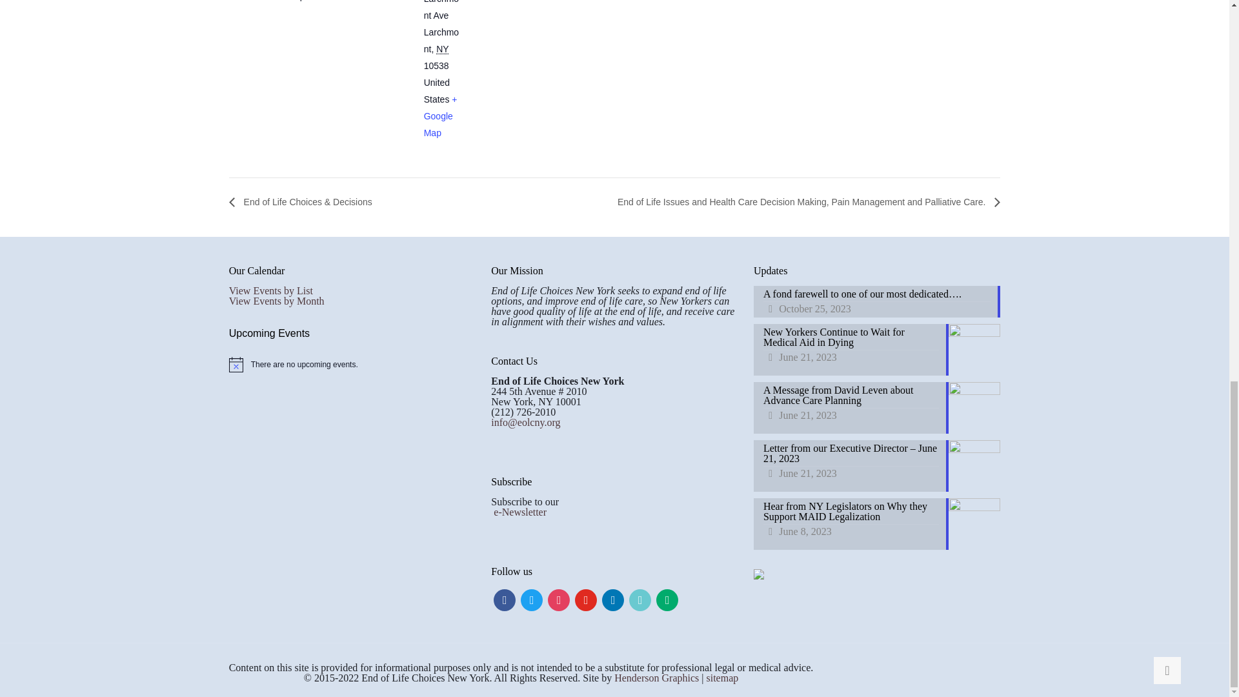 Image resolution: width=1239 pixels, height=697 pixels. What do you see at coordinates (318, 0) in the screenshot?
I see `2017-11-27` at bounding box center [318, 0].